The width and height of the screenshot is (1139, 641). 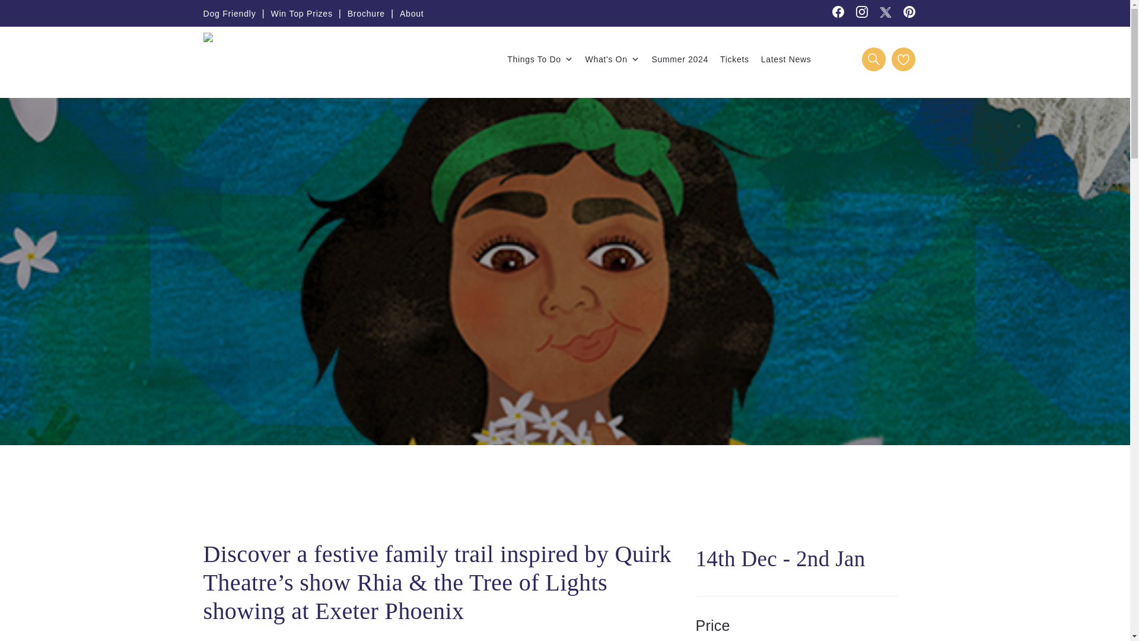 What do you see at coordinates (301, 13) in the screenshot?
I see `Win Top Prizes` at bounding box center [301, 13].